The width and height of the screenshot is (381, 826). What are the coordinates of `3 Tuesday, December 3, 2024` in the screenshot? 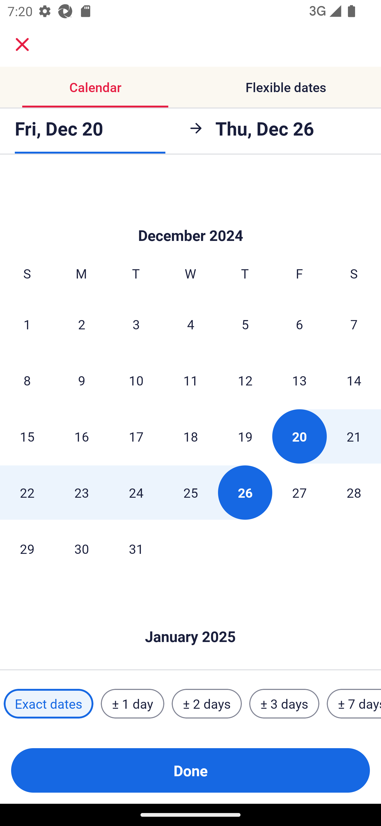 It's located at (136, 324).